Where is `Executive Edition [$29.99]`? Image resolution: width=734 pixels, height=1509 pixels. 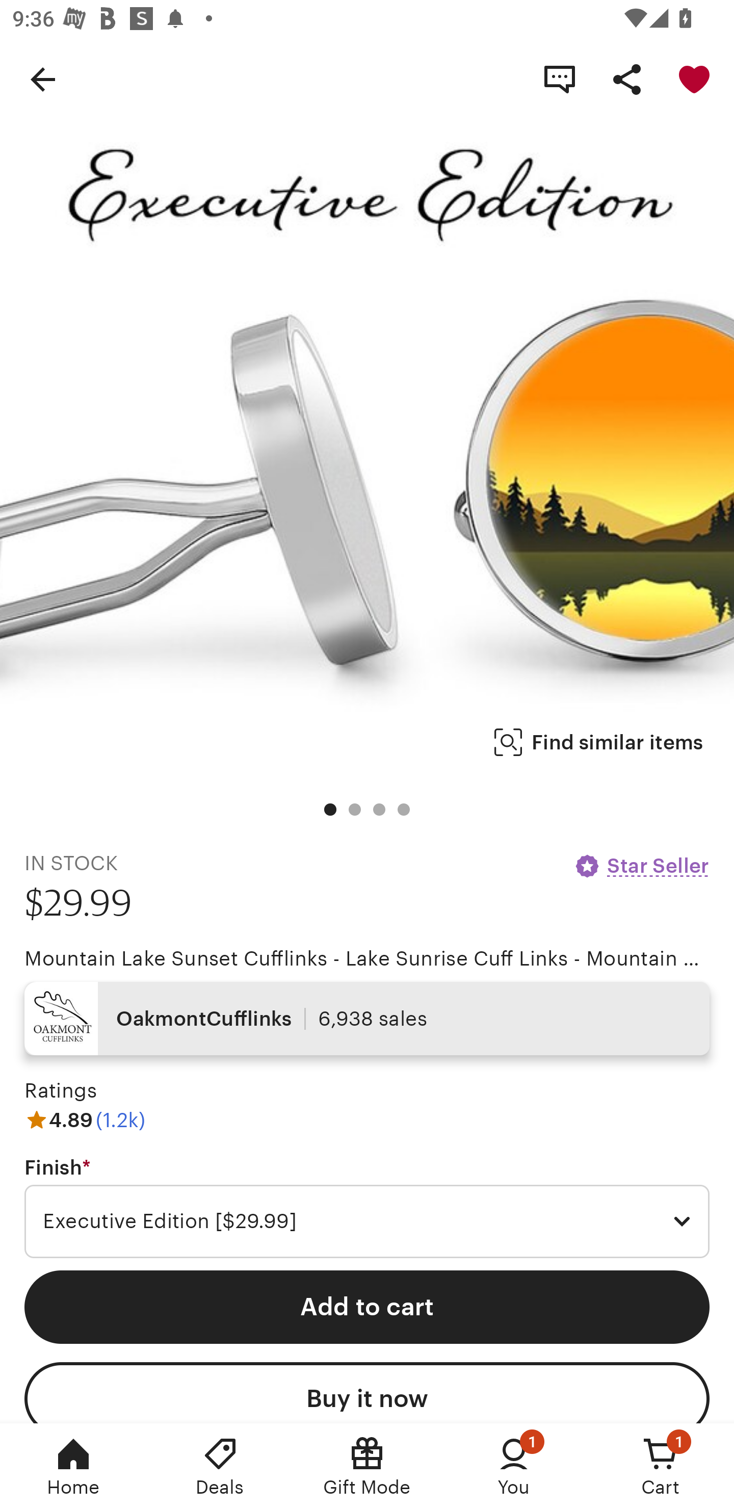
Executive Edition [$29.99] is located at coordinates (367, 1221).